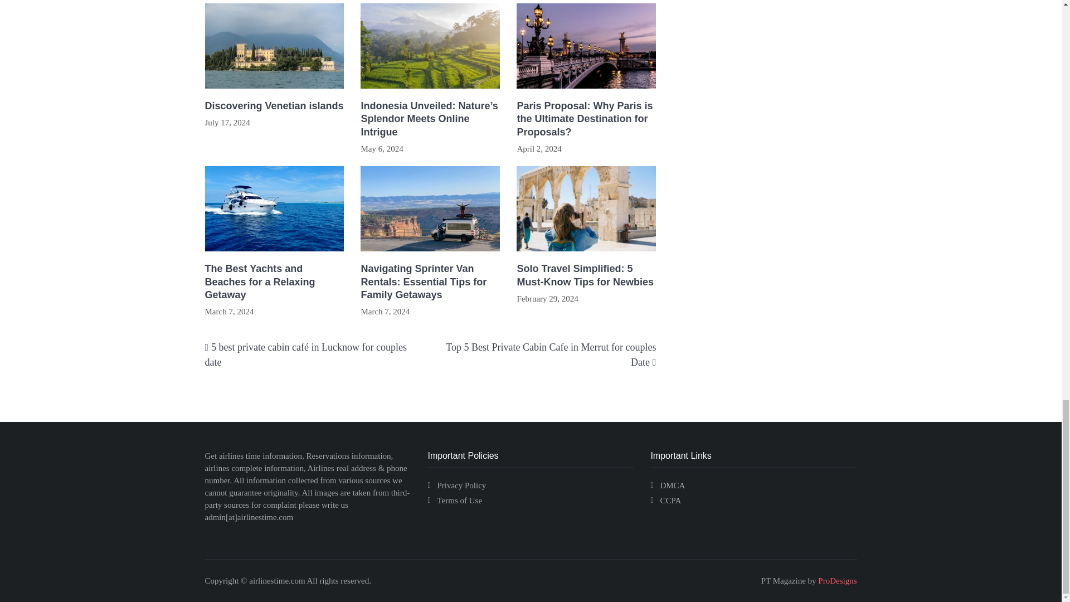  What do you see at coordinates (551, 355) in the screenshot?
I see `Top 5 Best Private Cabin Cafe in Merrut for couples Date` at bounding box center [551, 355].